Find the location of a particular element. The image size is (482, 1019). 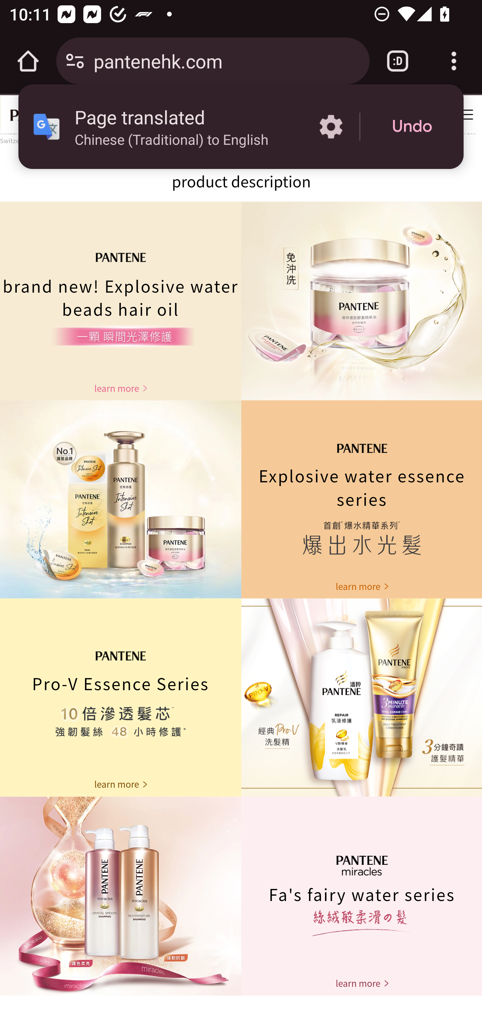

Connection is secure is located at coordinates (75, 61).